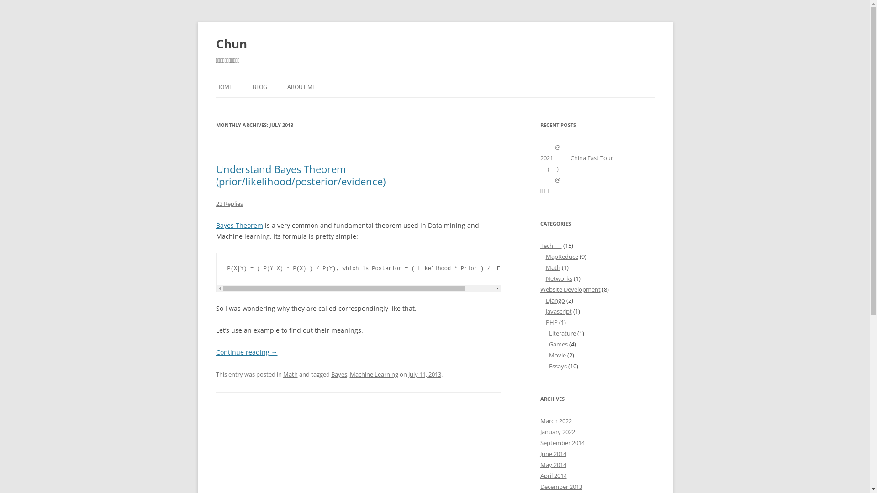 The width and height of the screenshot is (877, 493). Describe the element at coordinates (259, 87) in the screenshot. I see `BLOG` at that location.